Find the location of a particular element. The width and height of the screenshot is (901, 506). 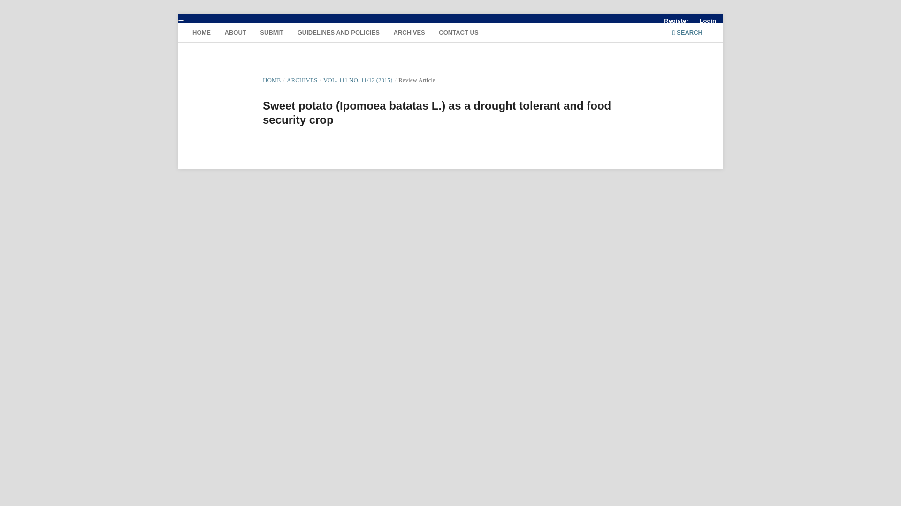

Login is located at coordinates (708, 21).